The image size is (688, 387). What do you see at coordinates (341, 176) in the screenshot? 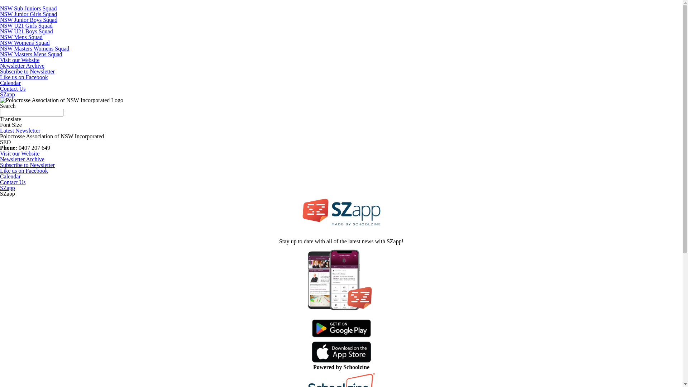
I see `Calendar` at bounding box center [341, 176].